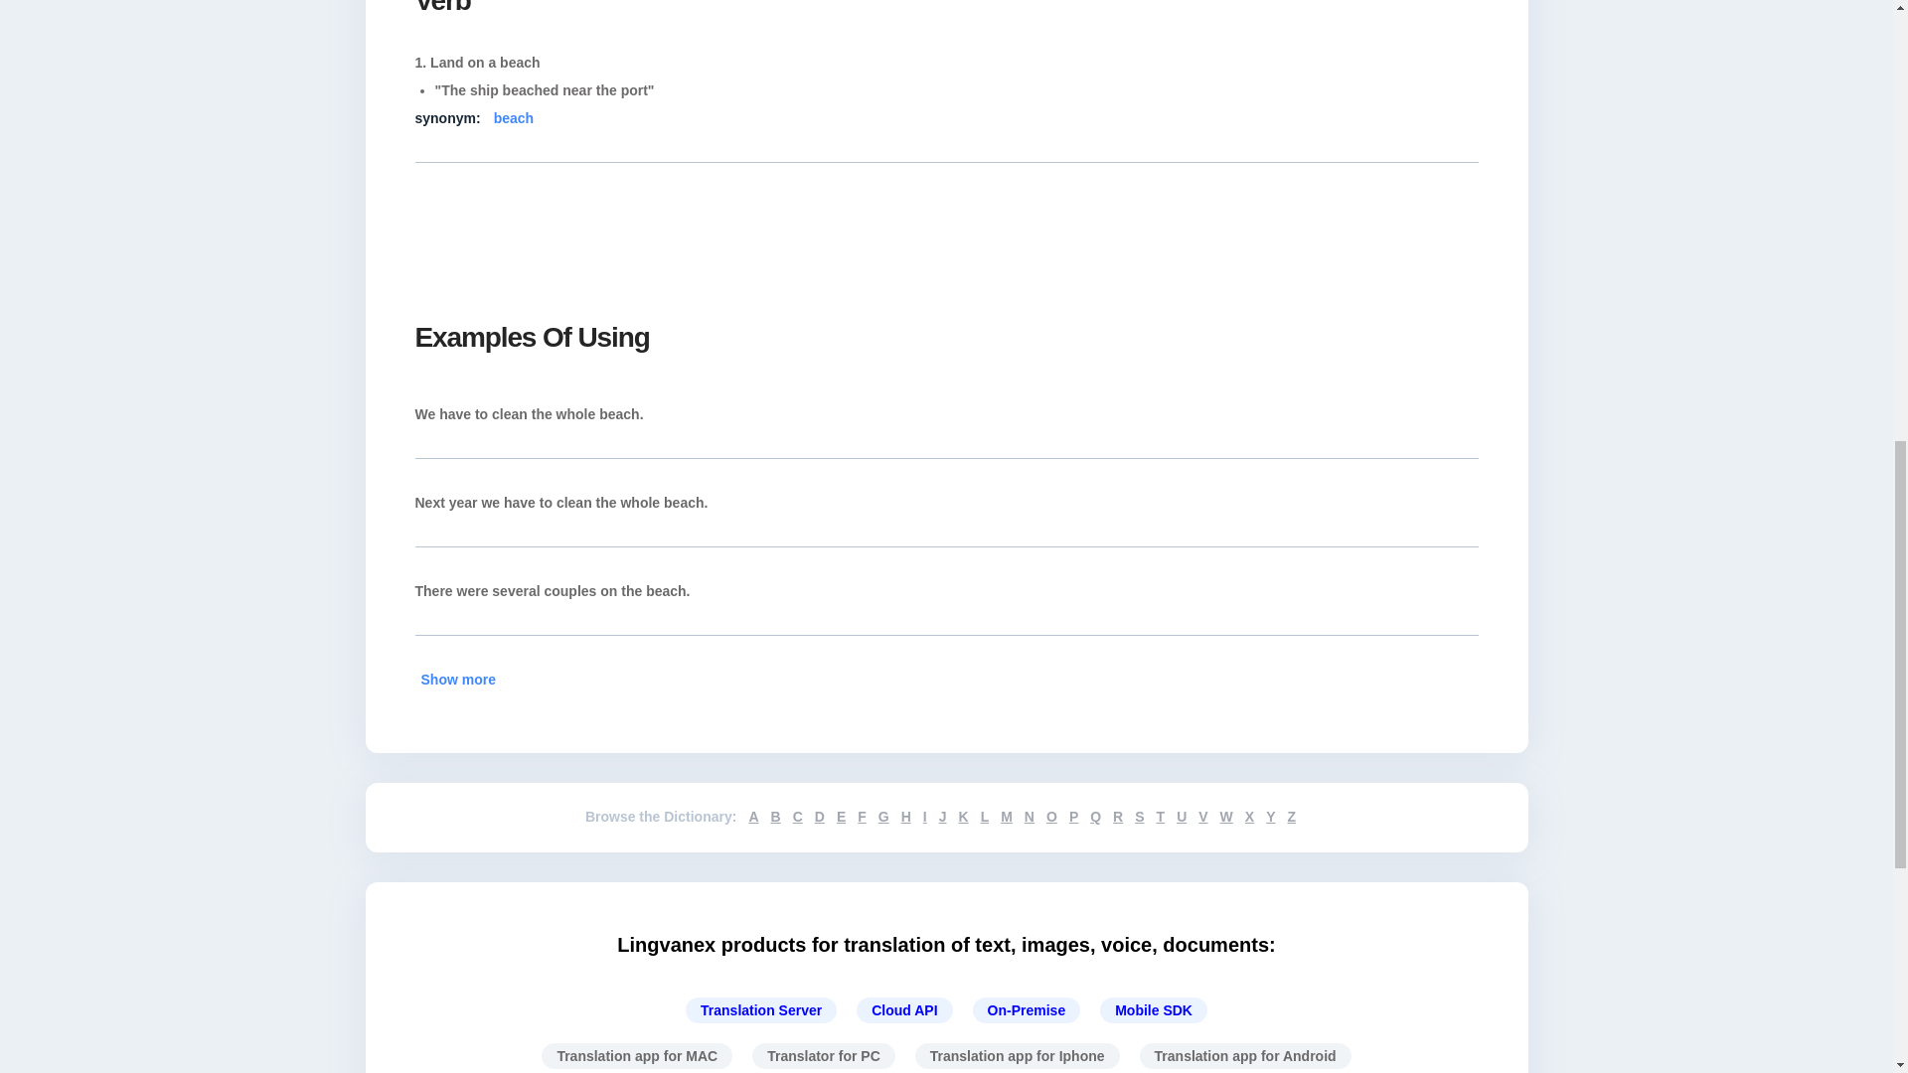 The width and height of the screenshot is (1908, 1073). What do you see at coordinates (861, 817) in the screenshot?
I see `F` at bounding box center [861, 817].